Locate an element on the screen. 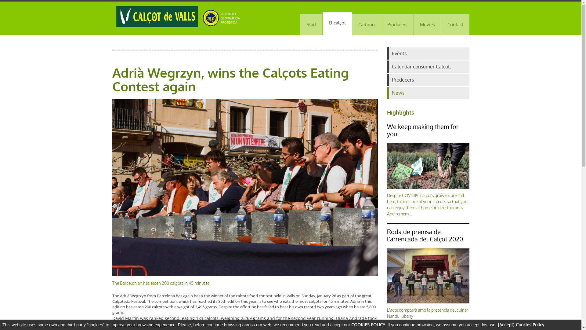  Events is located at coordinates (428, 53).